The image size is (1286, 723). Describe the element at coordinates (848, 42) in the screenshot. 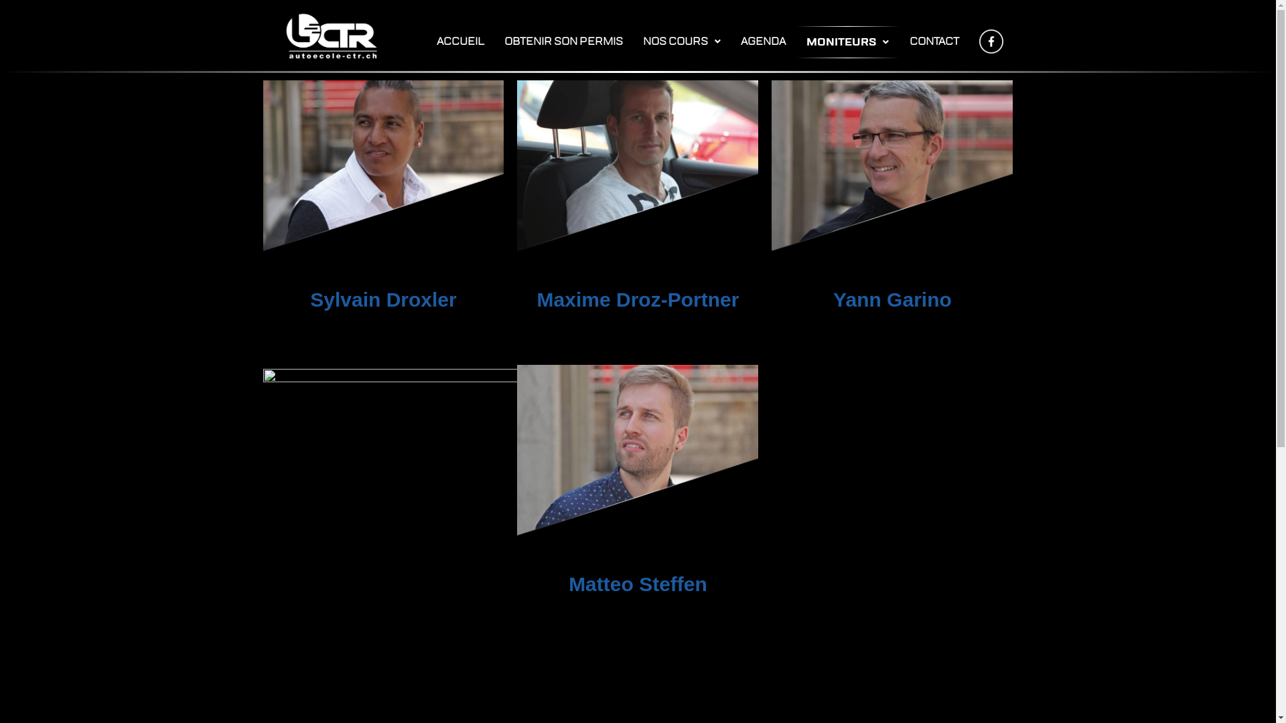

I see `MONITEURS` at that location.